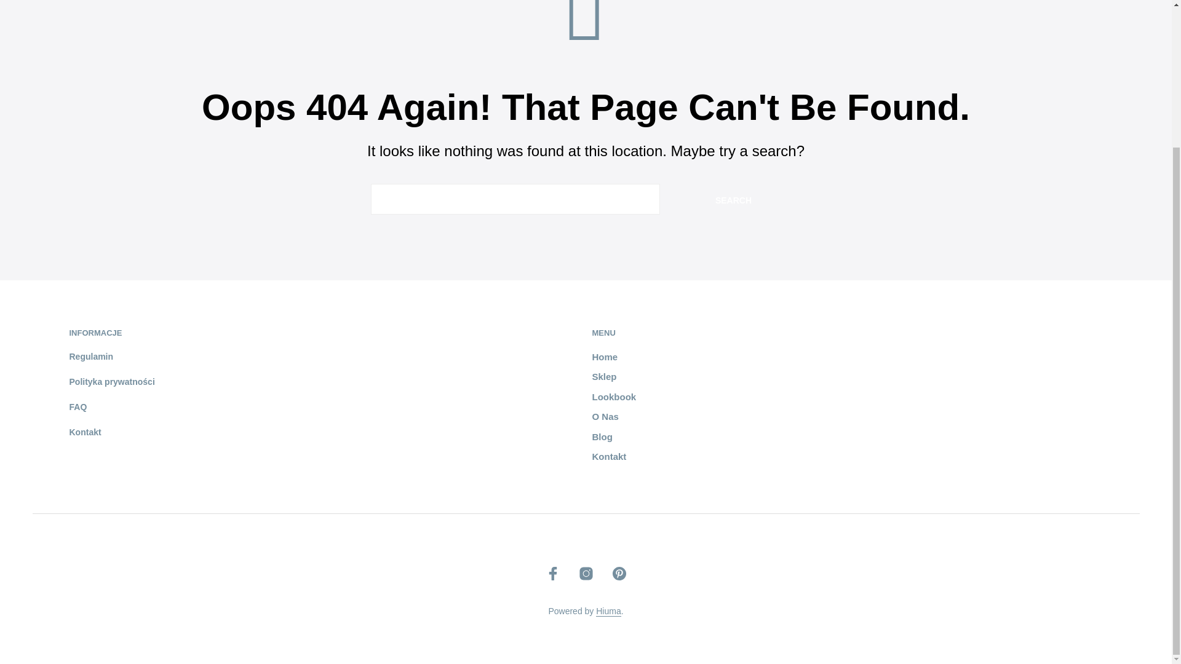  Describe the element at coordinates (84, 432) in the screenshot. I see `Kontakt` at that location.